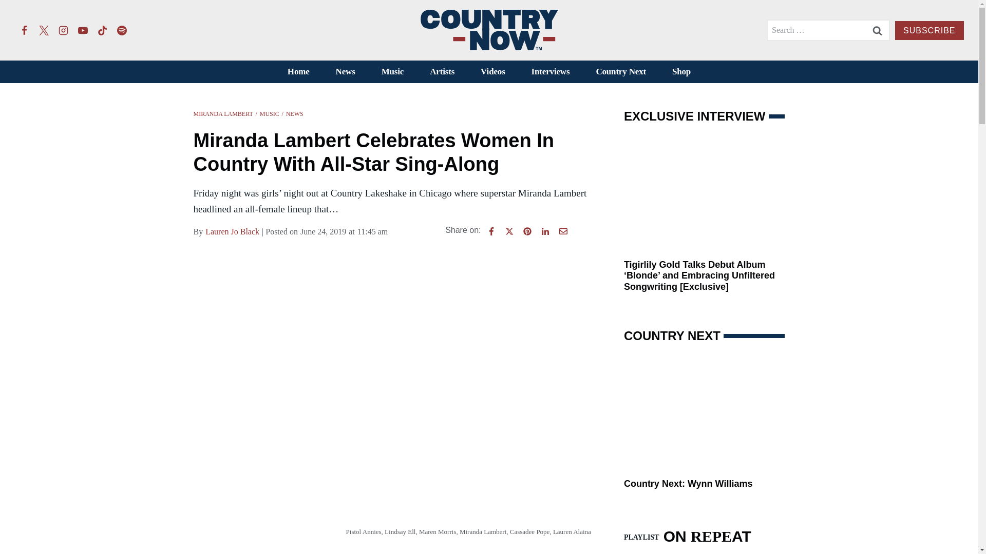 This screenshot has width=986, height=554. I want to click on Interviews, so click(551, 72).